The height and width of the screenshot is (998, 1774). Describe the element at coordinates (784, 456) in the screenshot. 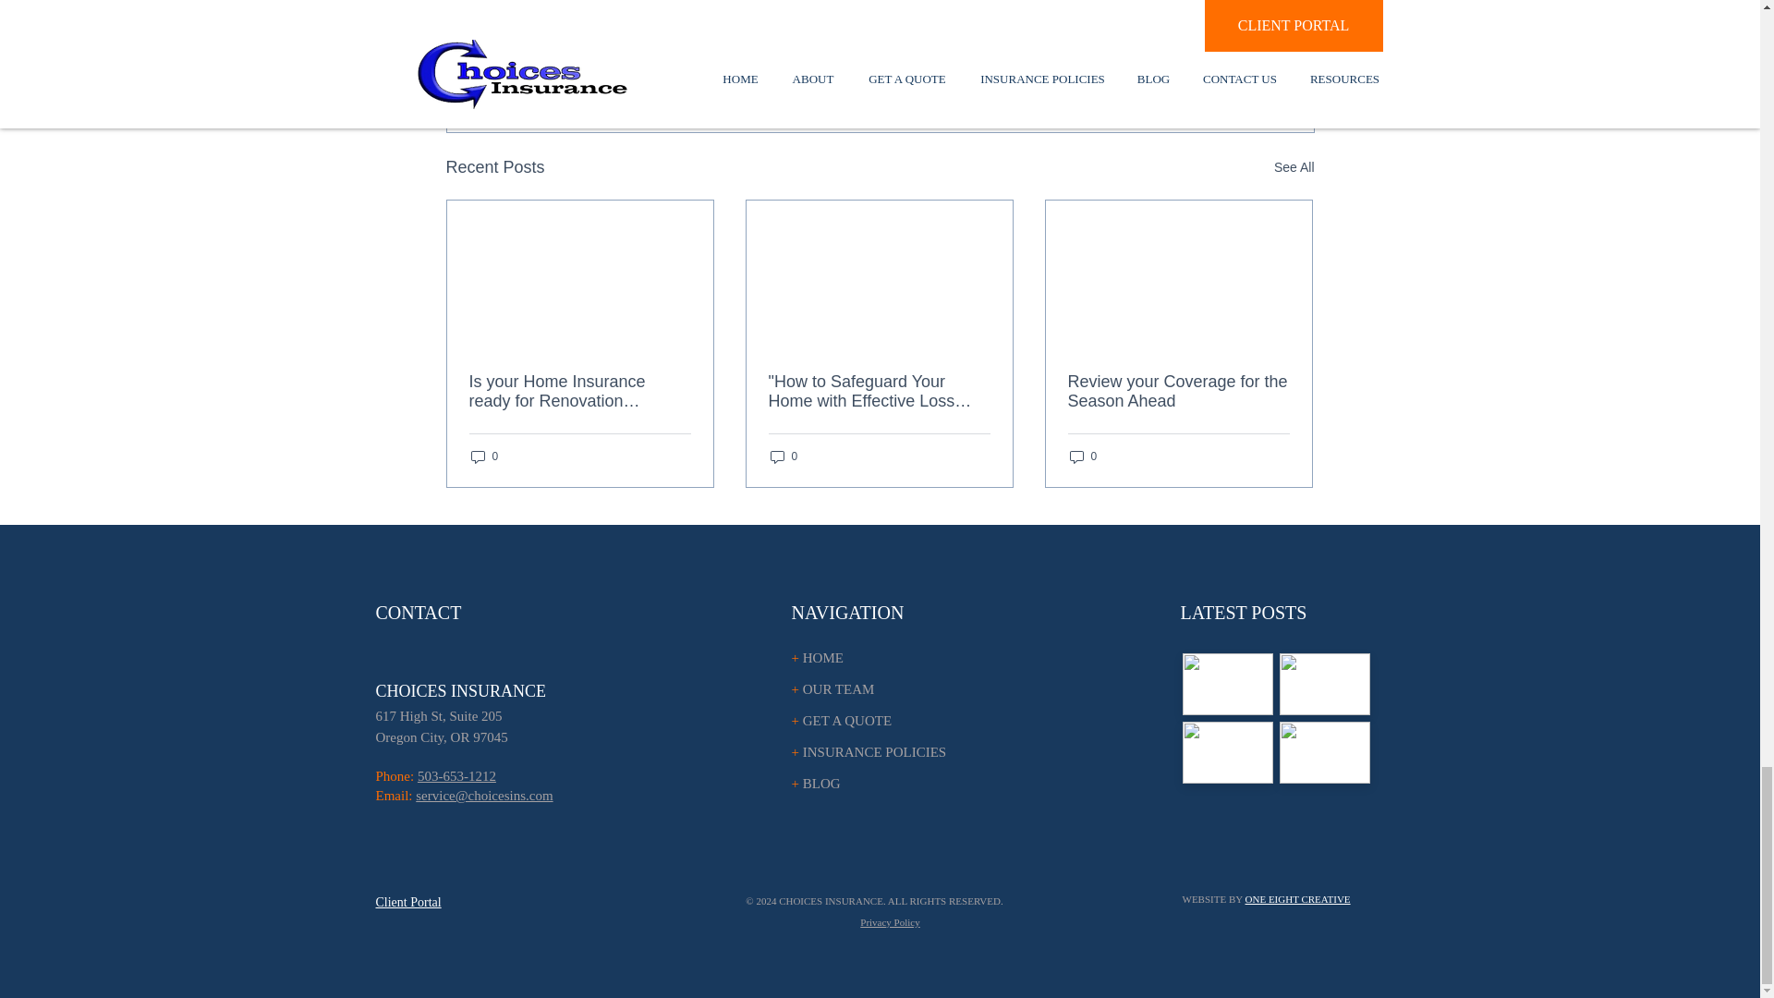

I see `0` at that location.